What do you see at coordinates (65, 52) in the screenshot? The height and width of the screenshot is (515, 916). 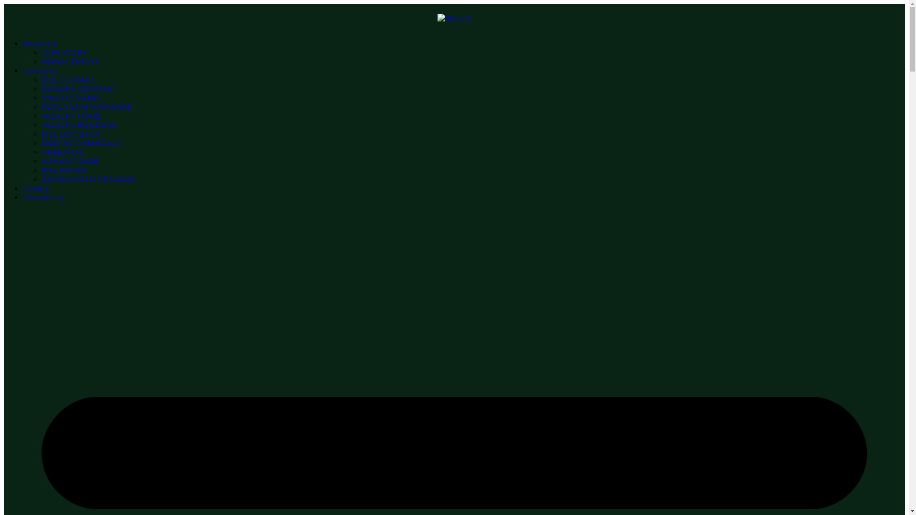 I see `OUR STORY` at bounding box center [65, 52].